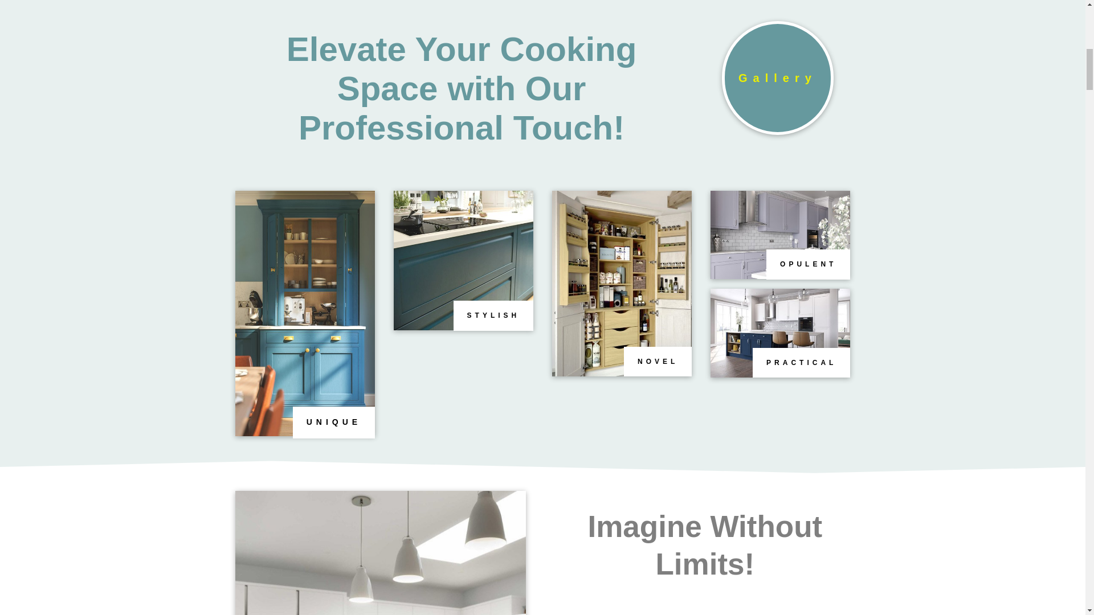  Describe the element at coordinates (334, 423) in the screenshot. I see `UNIQUE` at that location.